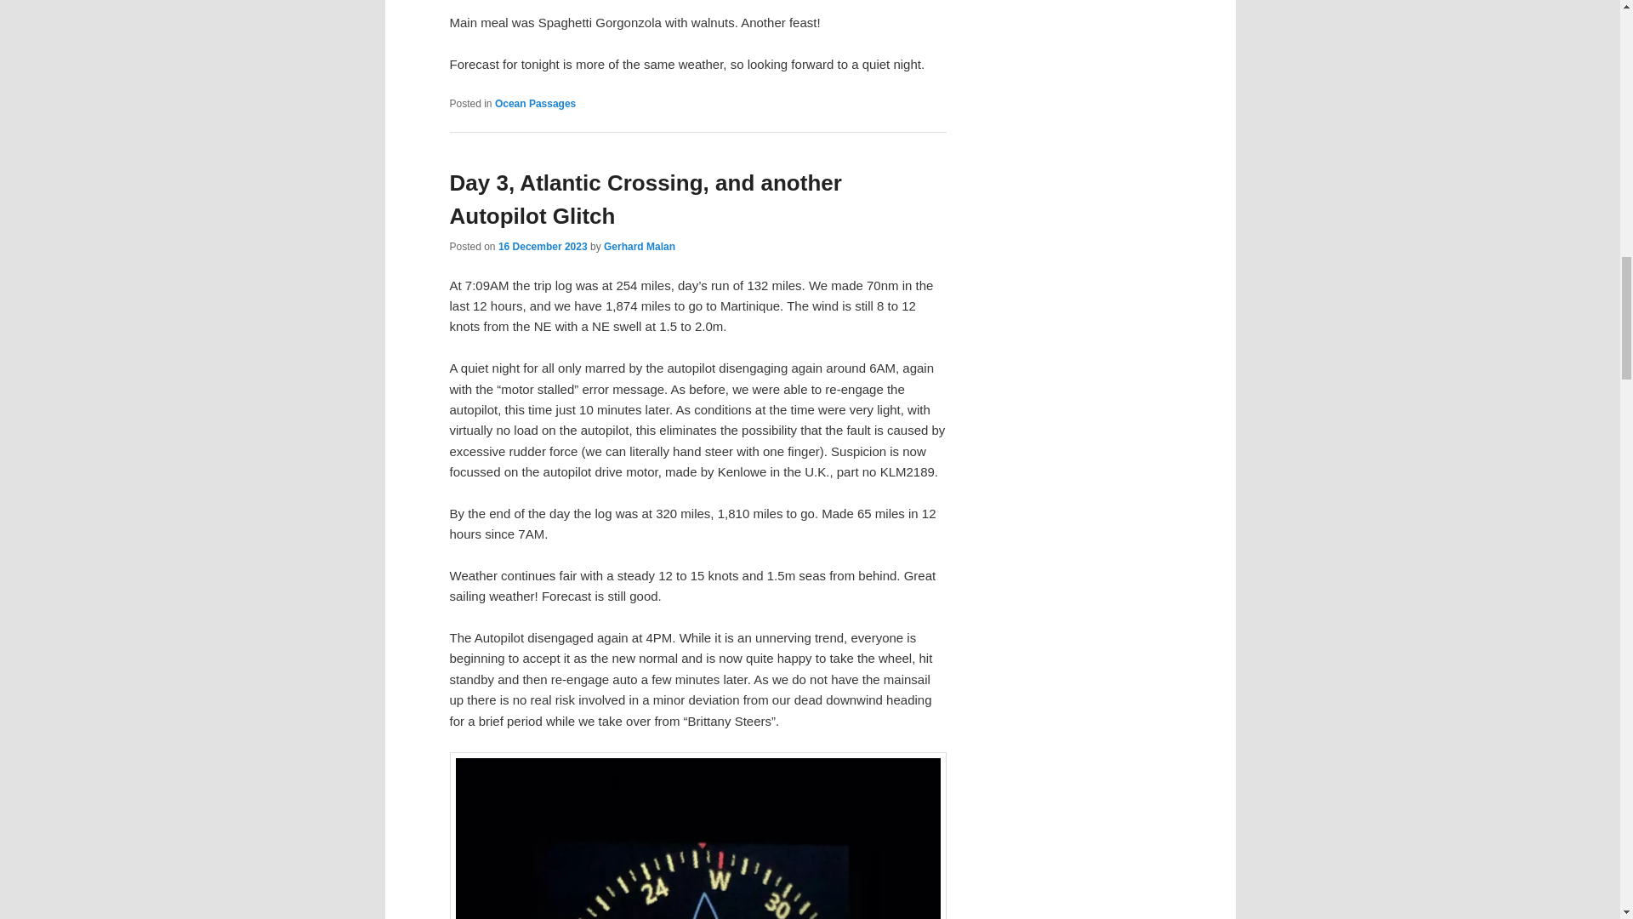 This screenshot has width=1633, height=919. What do you see at coordinates (543, 247) in the screenshot?
I see `9:34 PM` at bounding box center [543, 247].